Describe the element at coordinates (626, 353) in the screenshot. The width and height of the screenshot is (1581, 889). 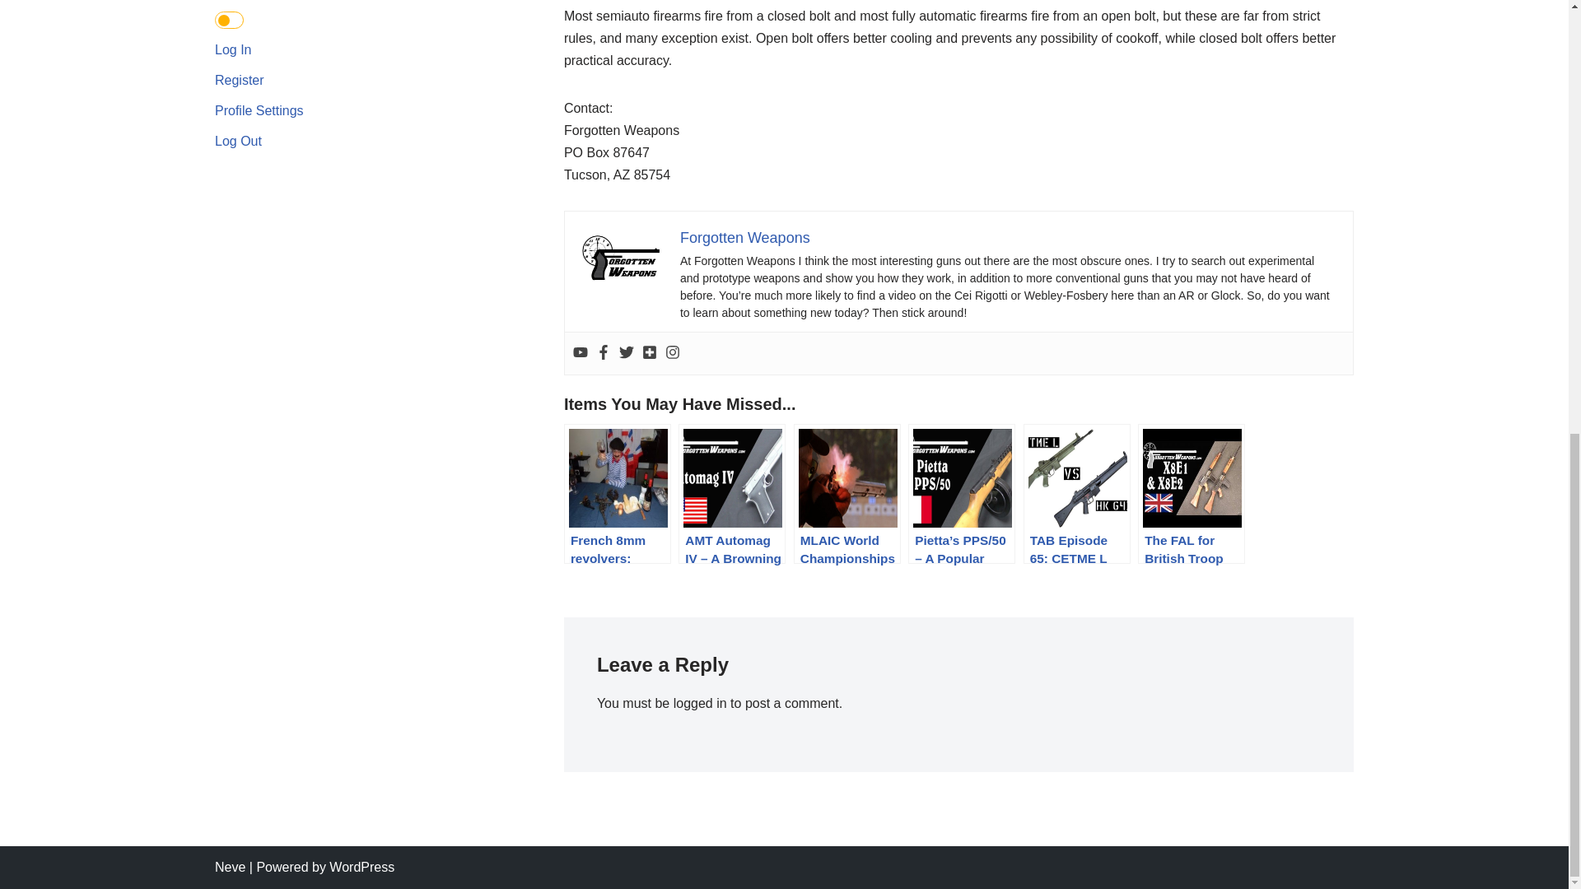
I see `Twitter` at that location.